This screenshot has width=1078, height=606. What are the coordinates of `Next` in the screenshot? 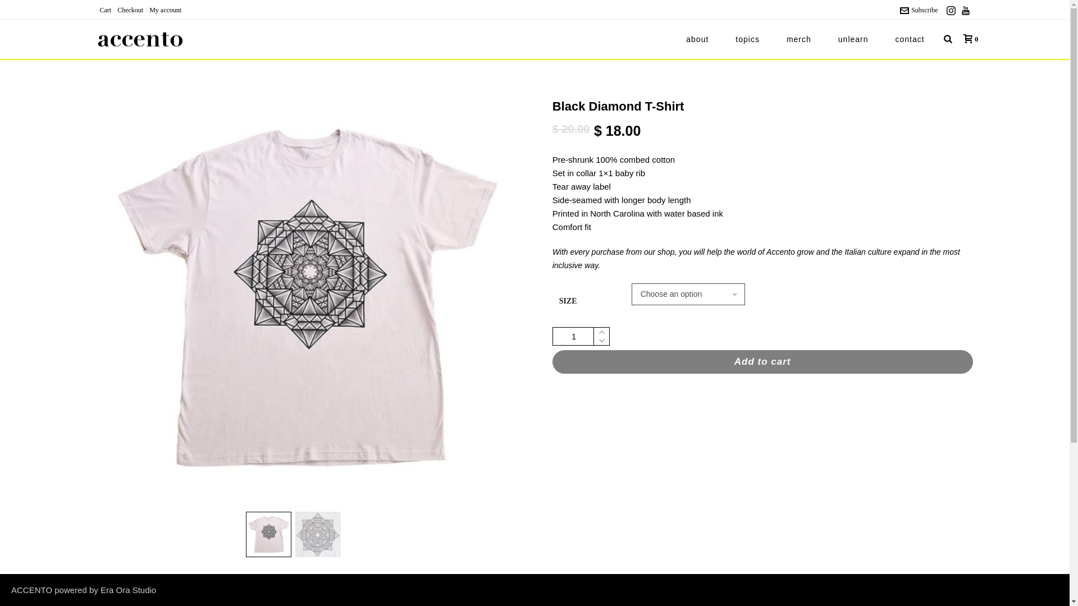 It's located at (499, 304).